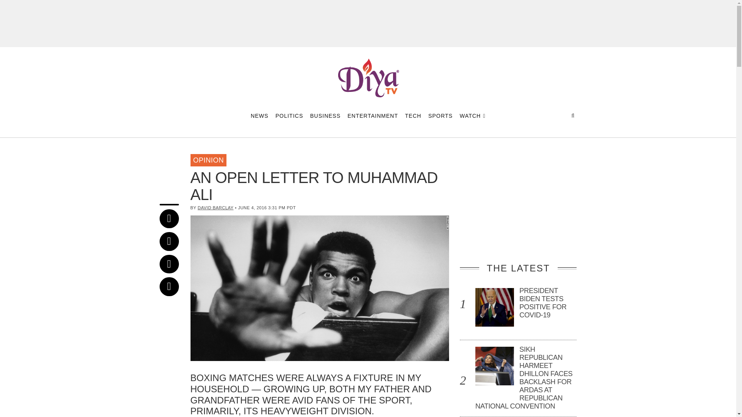 The width and height of the screenshot is (742, 417). What do you see at coordinates (260, 116) in the screenshot?
I see `NEWS` at bounding box center [260, 116].